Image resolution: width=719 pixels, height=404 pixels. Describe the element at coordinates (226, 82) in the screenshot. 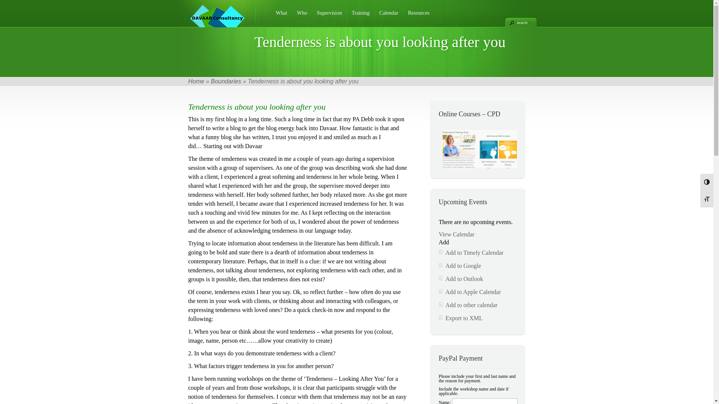

I see `Boundaries` at that location.